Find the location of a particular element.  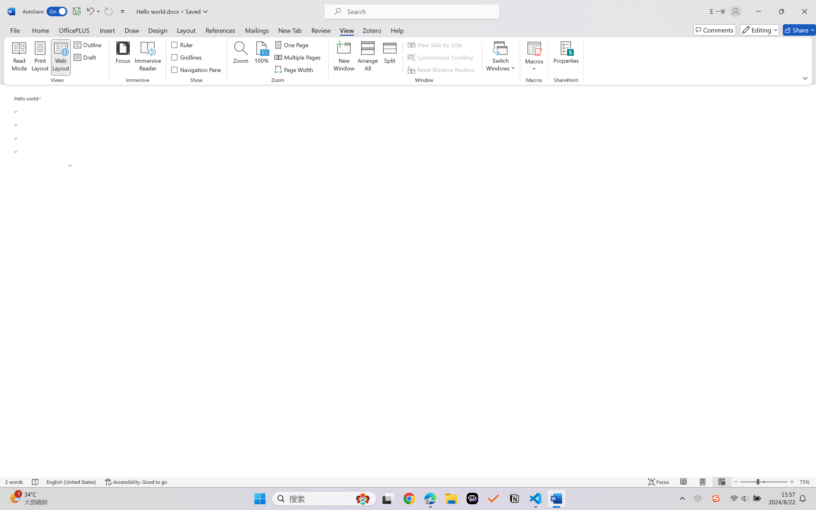

AutoSave is located at coordinates (45, 11).